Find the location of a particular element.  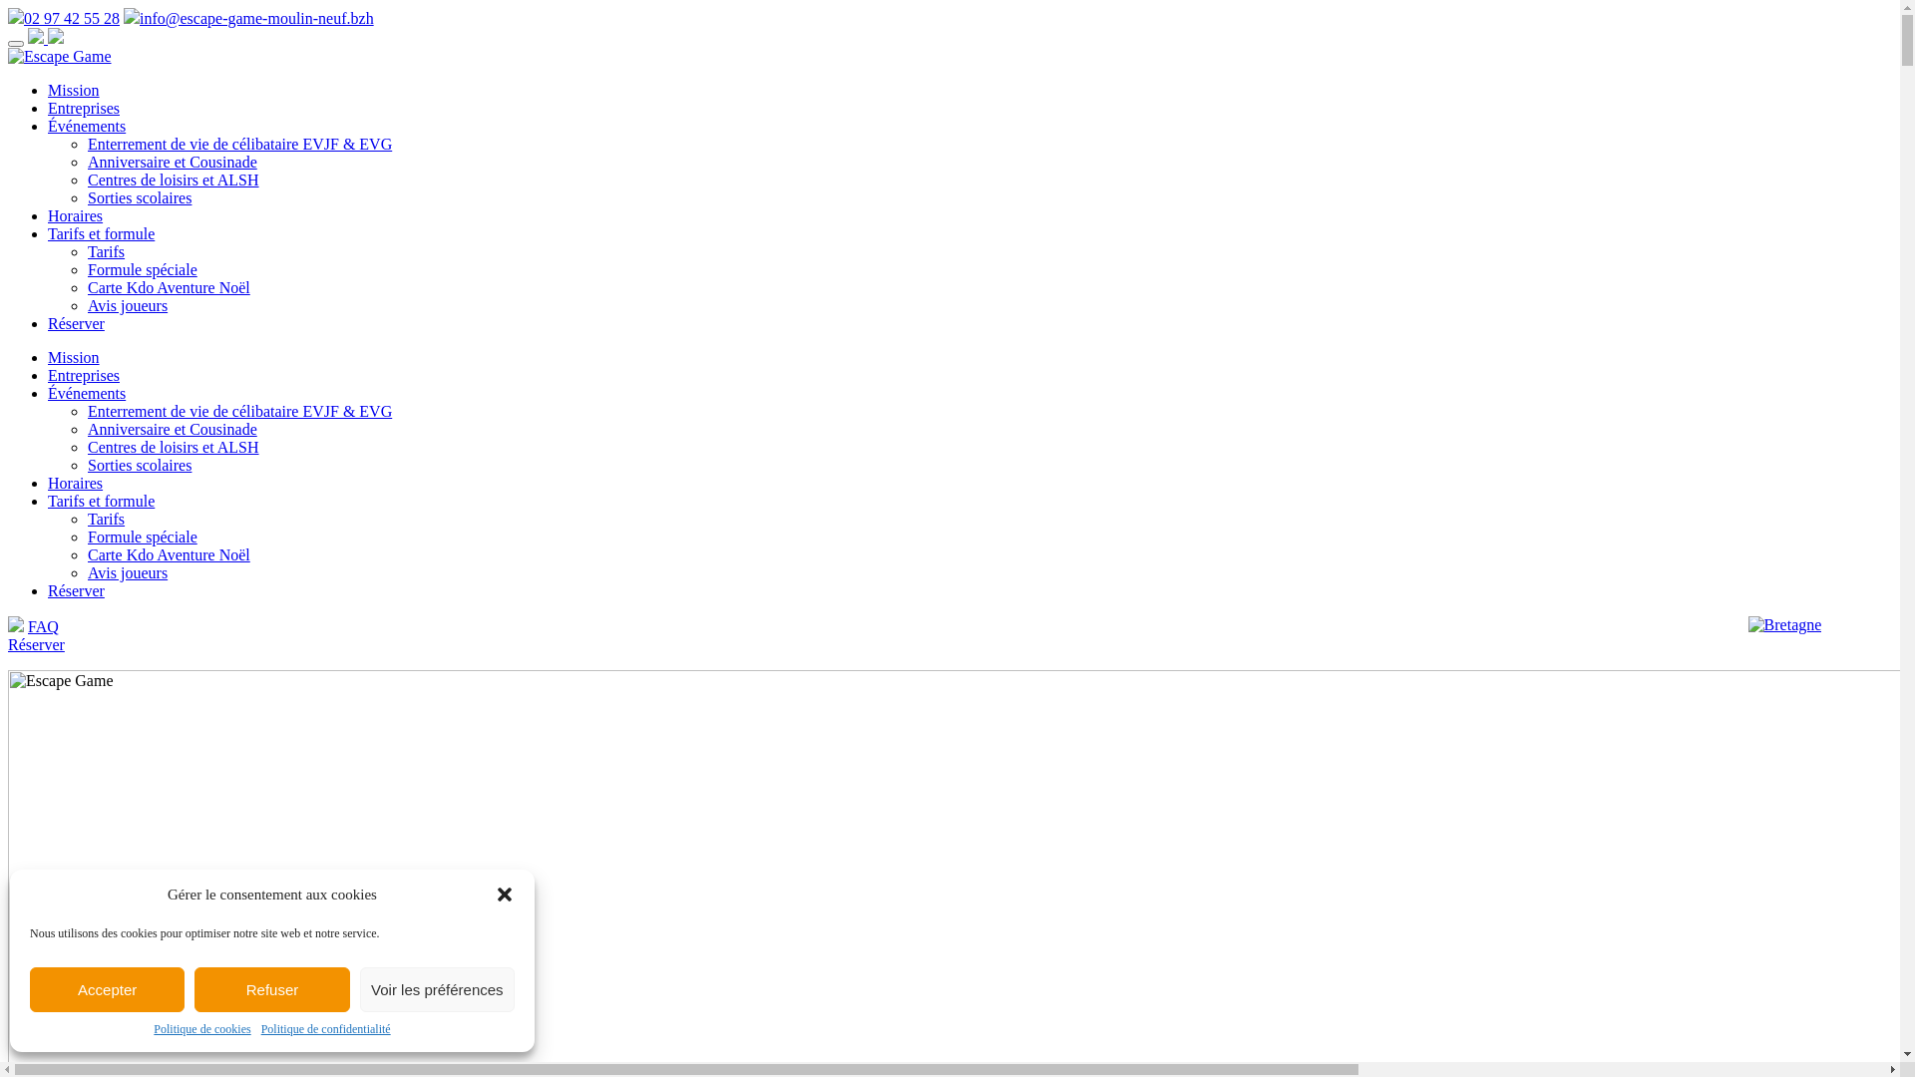

Anniversaire et Cousinade is located at coordinates (173, 162).